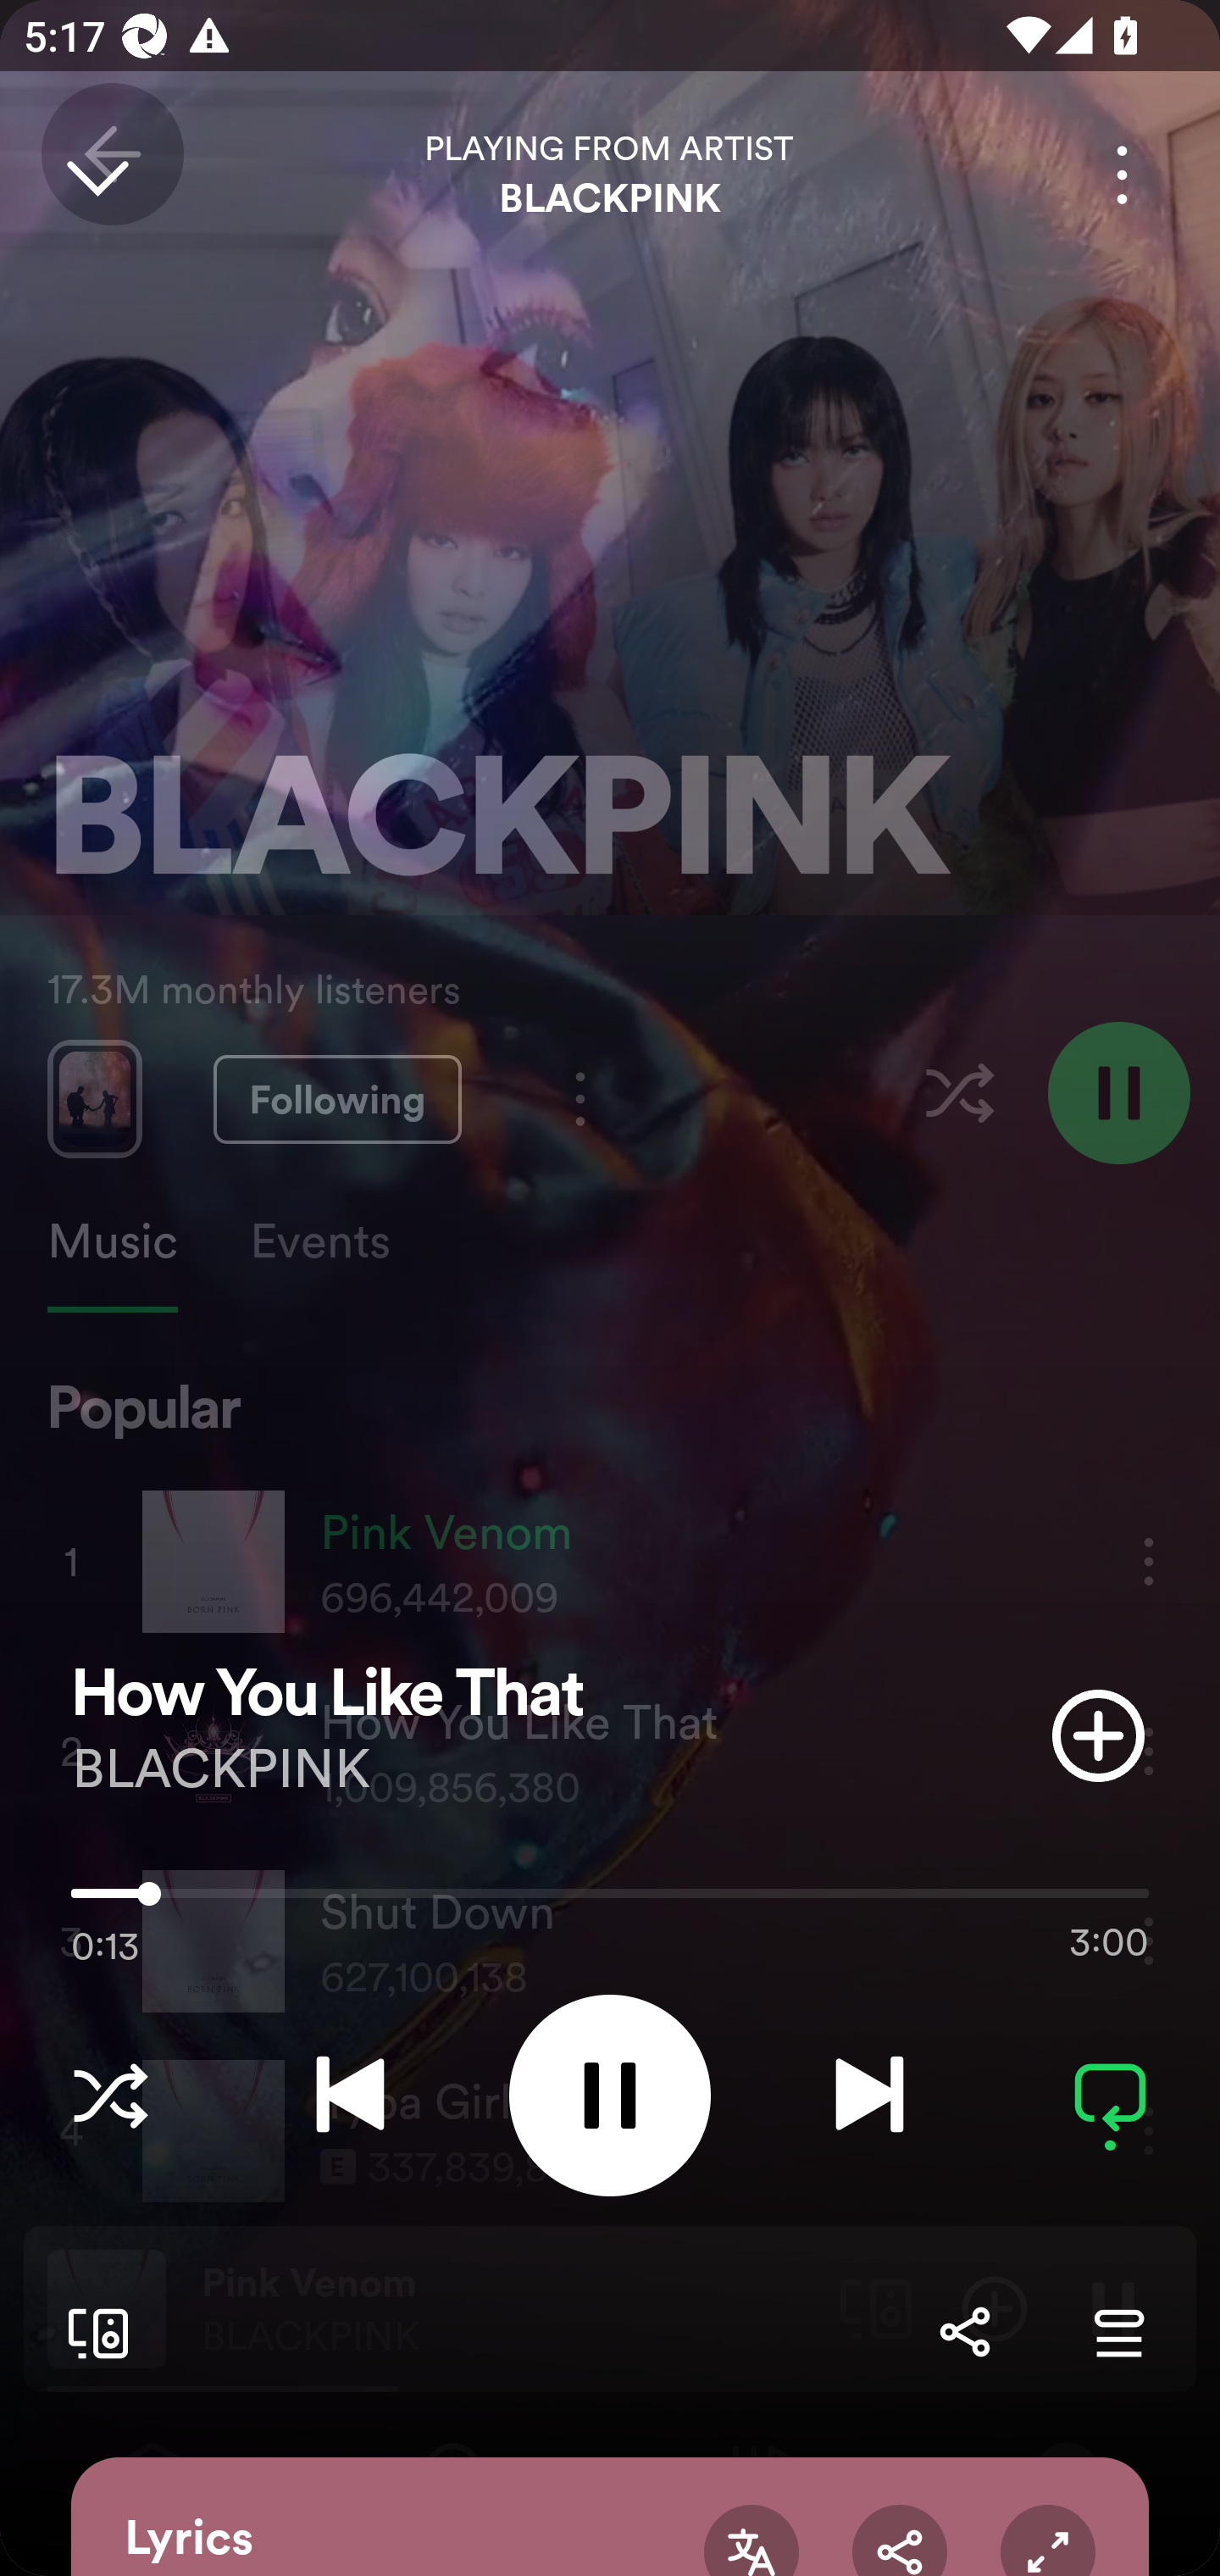  Describe the element at coordinates (350, 2095) in the screenshot. I see `Previous` at that location.